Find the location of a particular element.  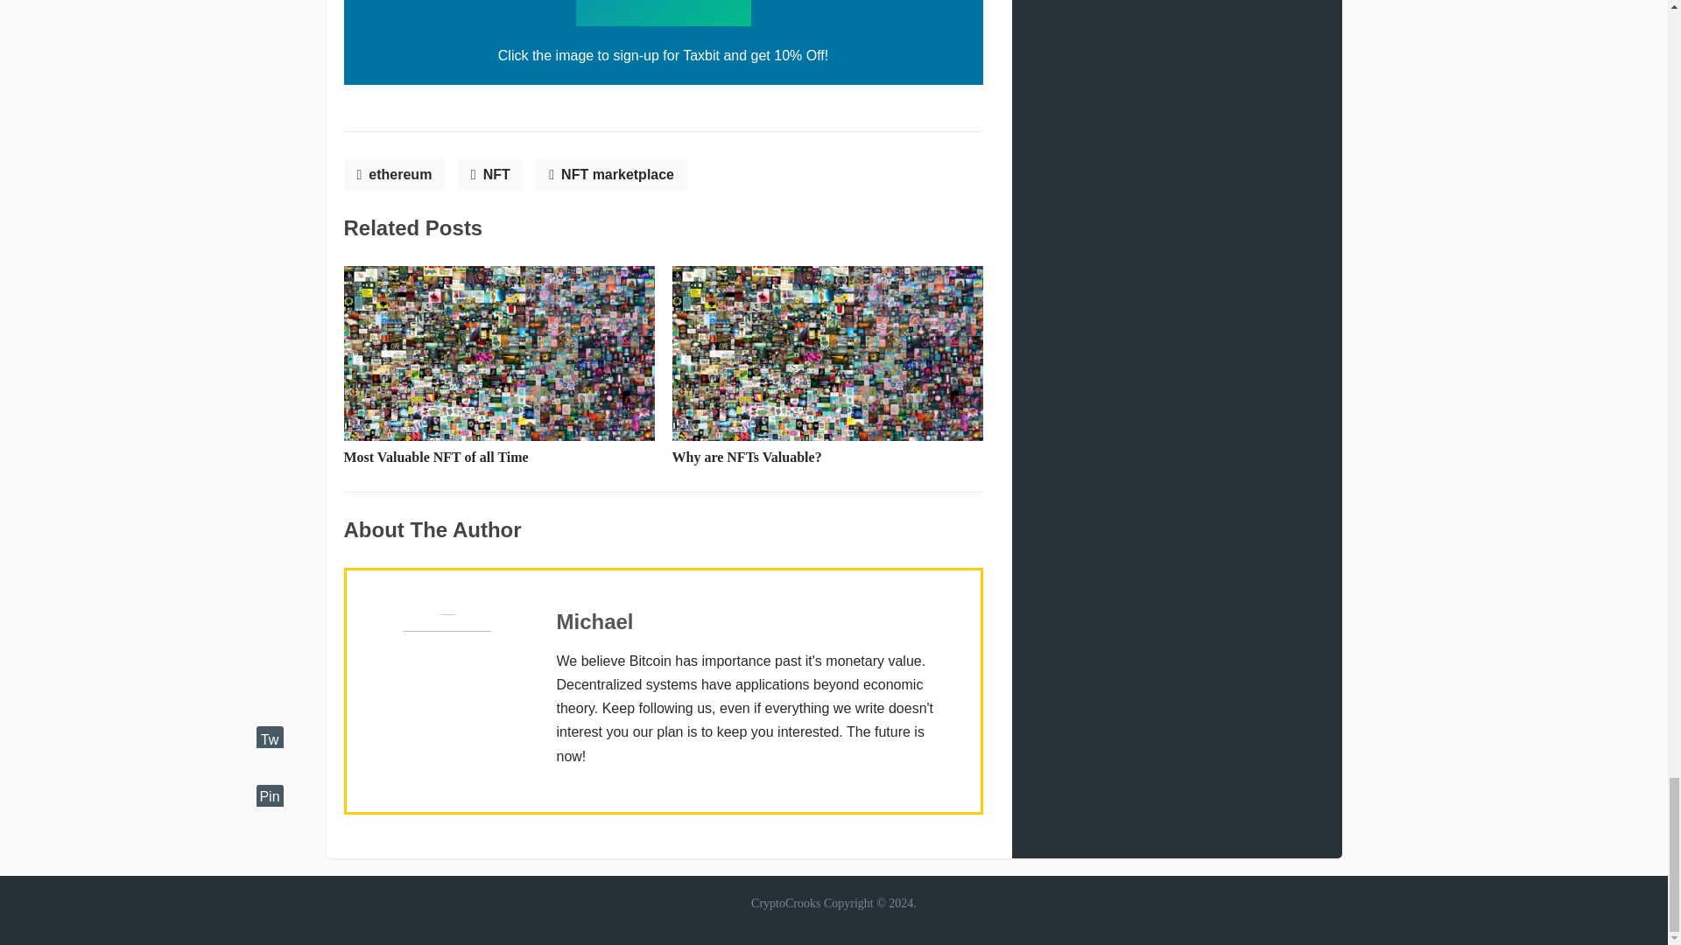

 Crypto blog on news, tutorials and investments is located at coordinates (785, 903).